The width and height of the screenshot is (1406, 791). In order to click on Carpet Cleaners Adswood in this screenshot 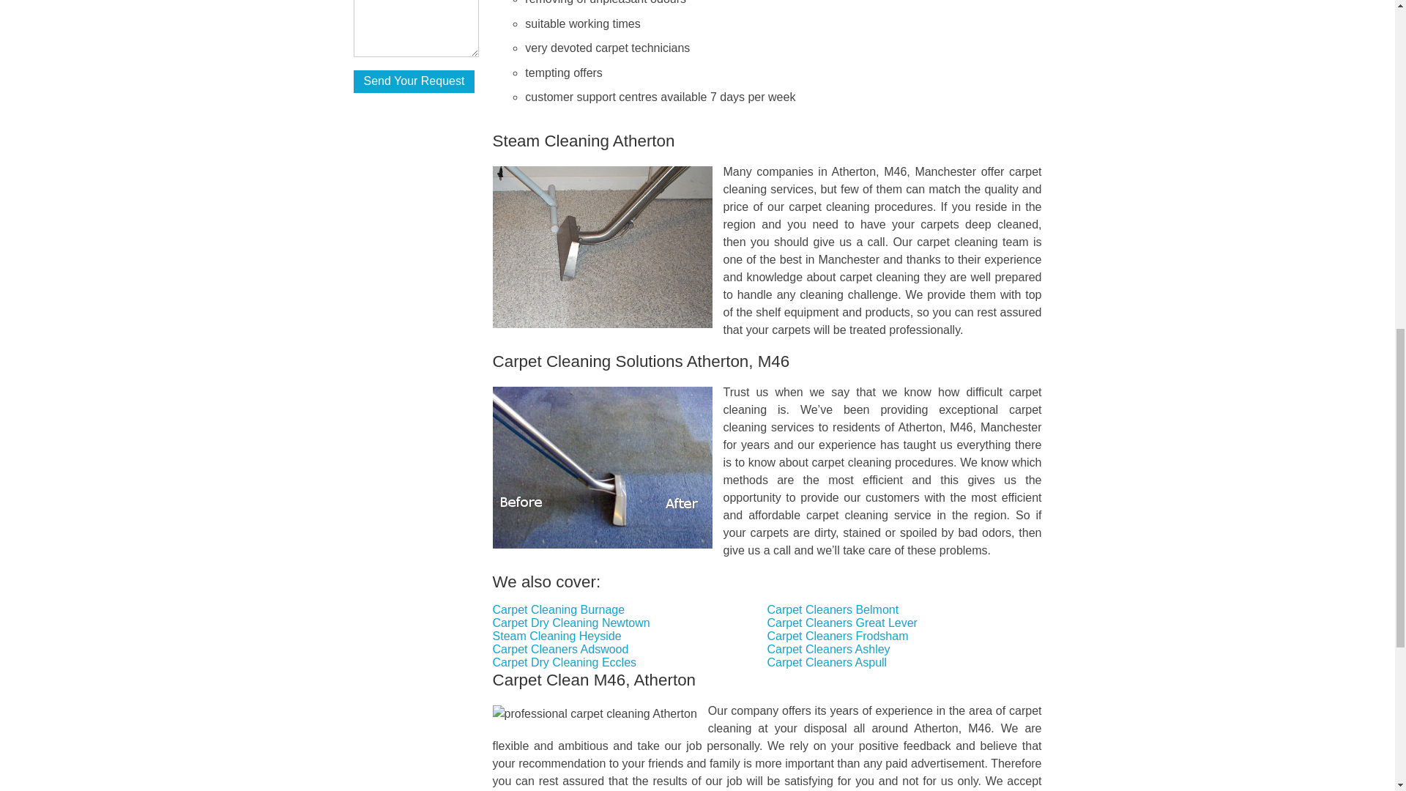, I will do `click(561, 649)`.